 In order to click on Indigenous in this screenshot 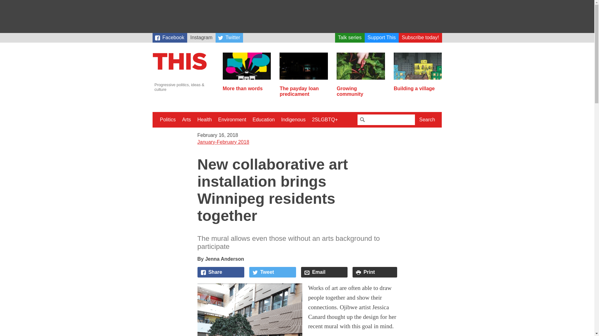, I will do `click(293, 119)`.